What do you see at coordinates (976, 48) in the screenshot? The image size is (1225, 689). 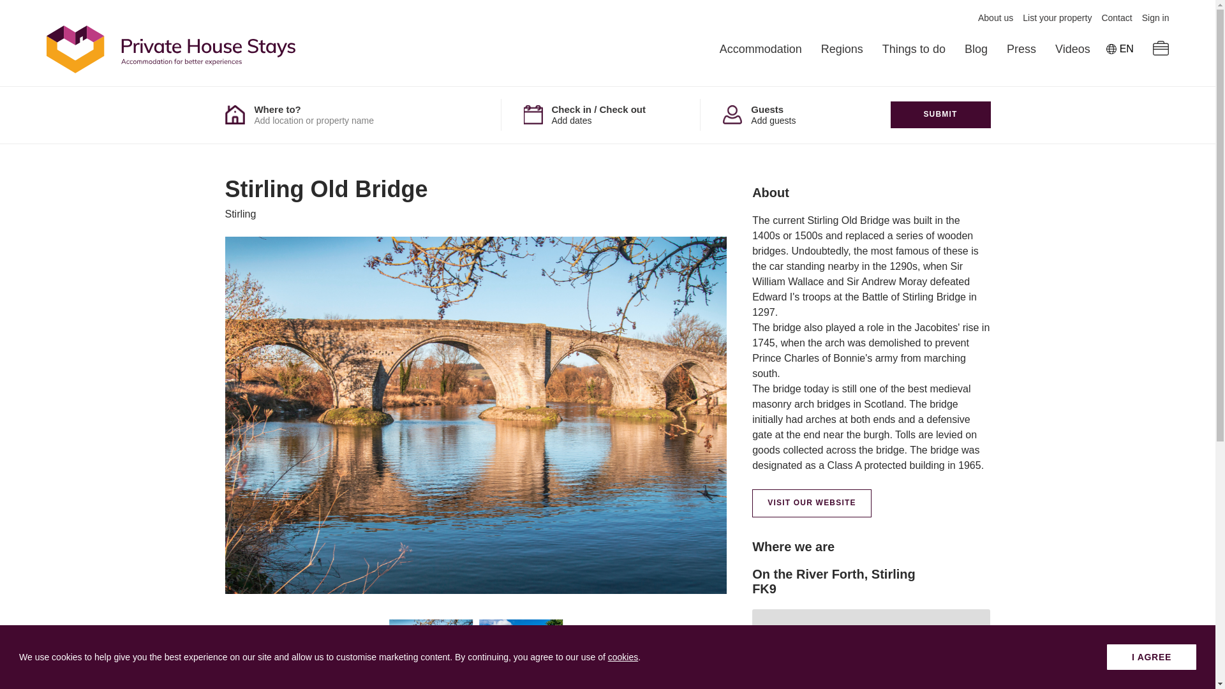 I see `Blog` at bounding box center [976, 48].